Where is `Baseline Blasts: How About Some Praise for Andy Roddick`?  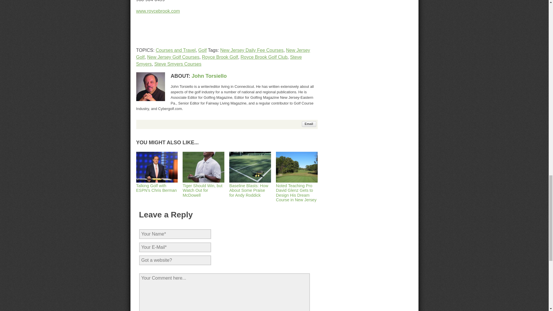
Baseline Blasts: How About Some Praise for Andy Roddick is located at coordinates (250, 188).